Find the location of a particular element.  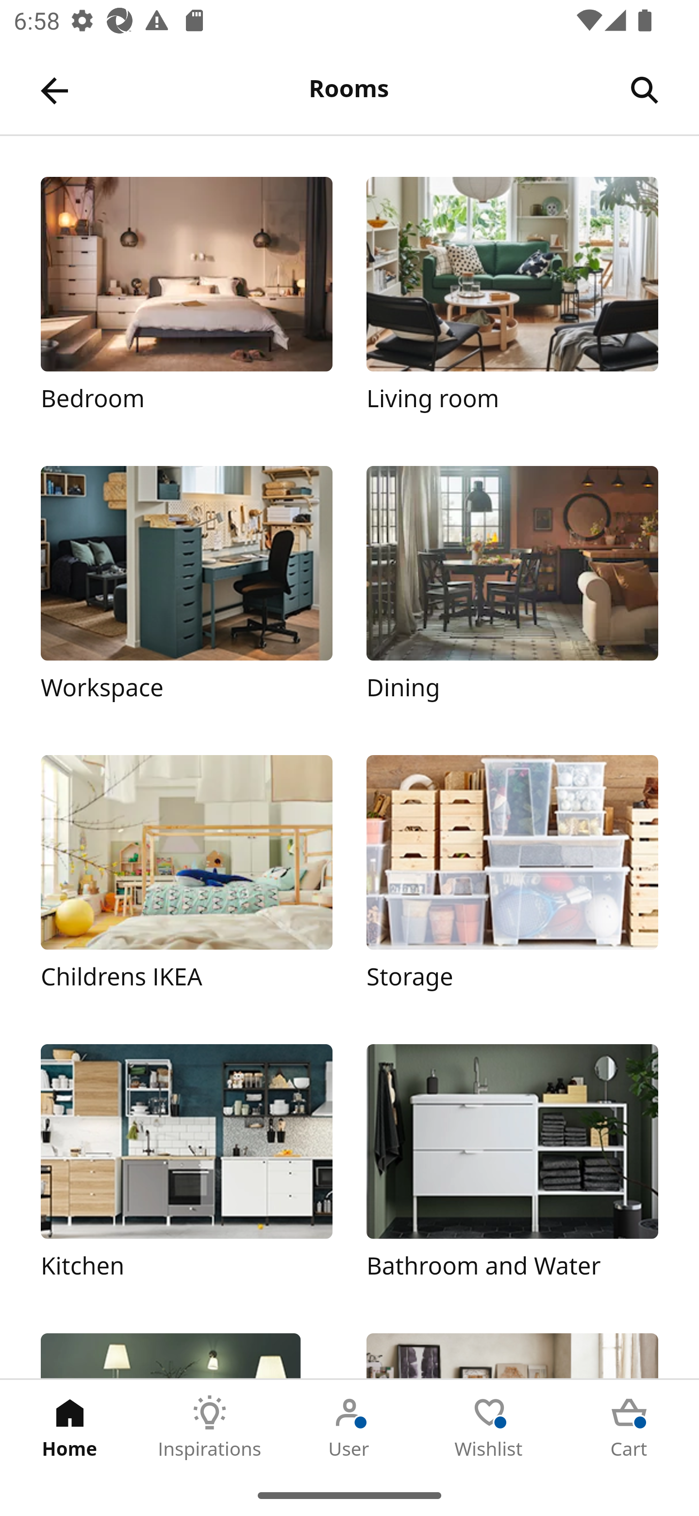

Storage is located at coordinates (512, 882).